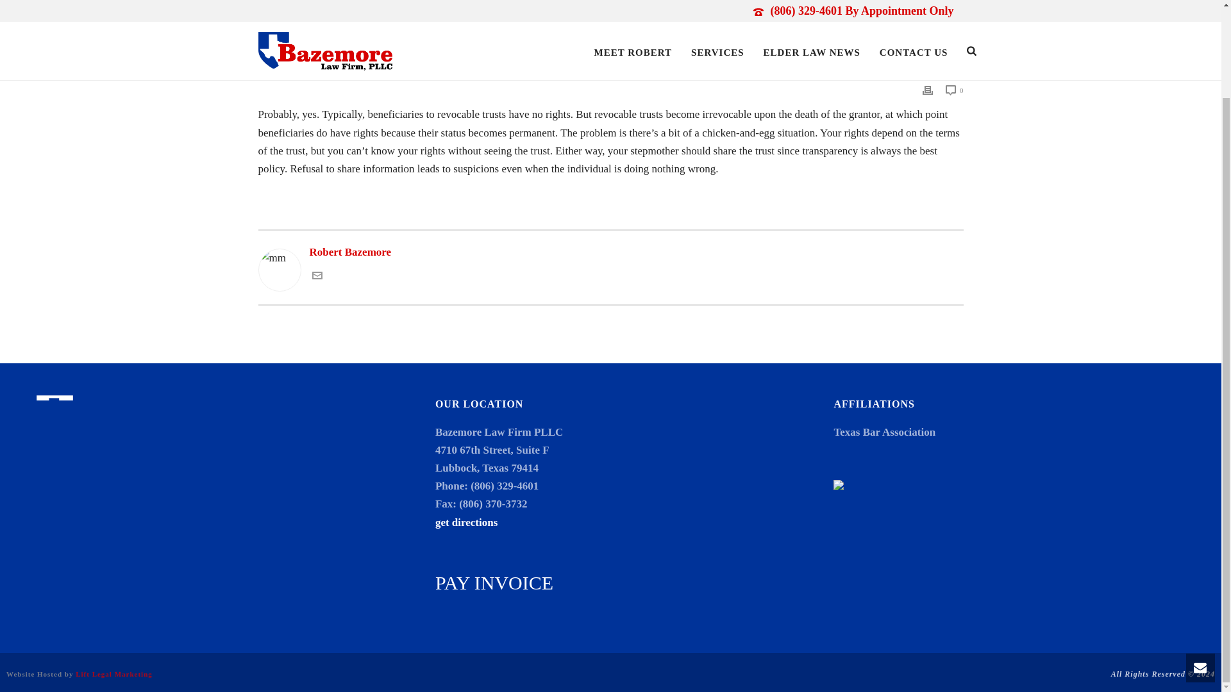 The height and width of the screenshot is (692, 1231). What do you see at coordinates (114, 674) in the screenshot?
I see `Lift Legal Marketing` at bounding box center [114, 674].